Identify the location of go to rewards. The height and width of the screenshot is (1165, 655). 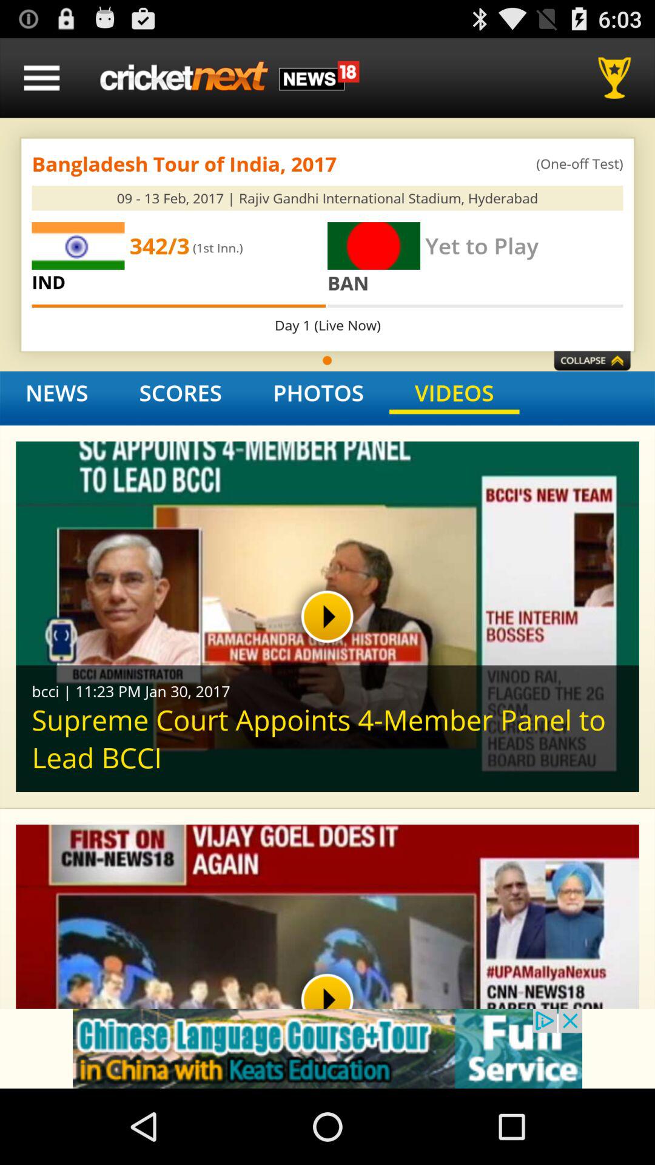
(619, 78).